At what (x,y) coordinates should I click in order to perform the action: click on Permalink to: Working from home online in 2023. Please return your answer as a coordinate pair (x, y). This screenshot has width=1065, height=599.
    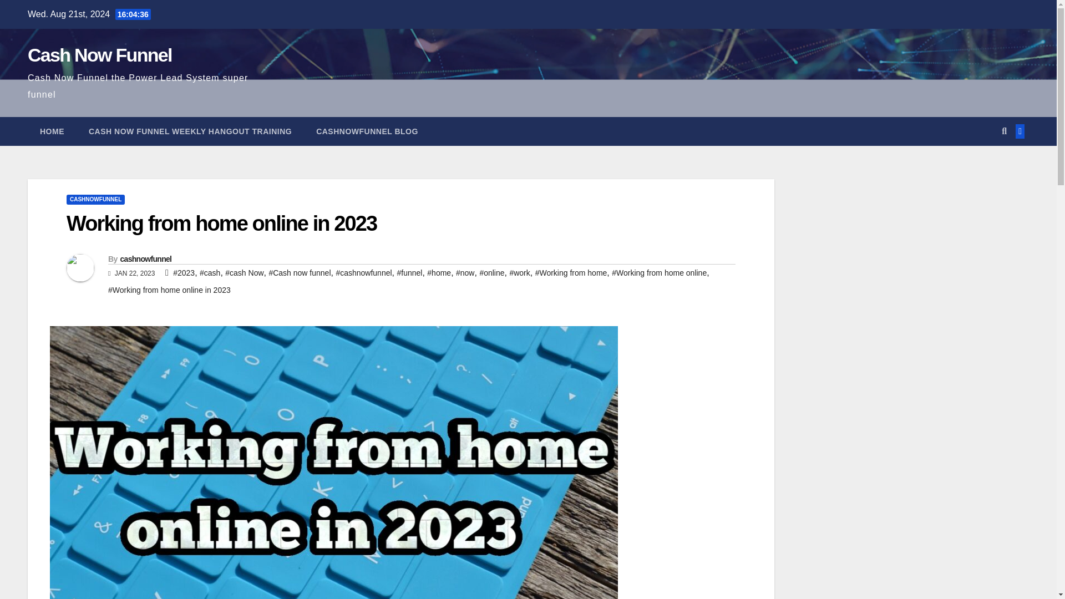
    Looking at the image, I should click on (221, 224).